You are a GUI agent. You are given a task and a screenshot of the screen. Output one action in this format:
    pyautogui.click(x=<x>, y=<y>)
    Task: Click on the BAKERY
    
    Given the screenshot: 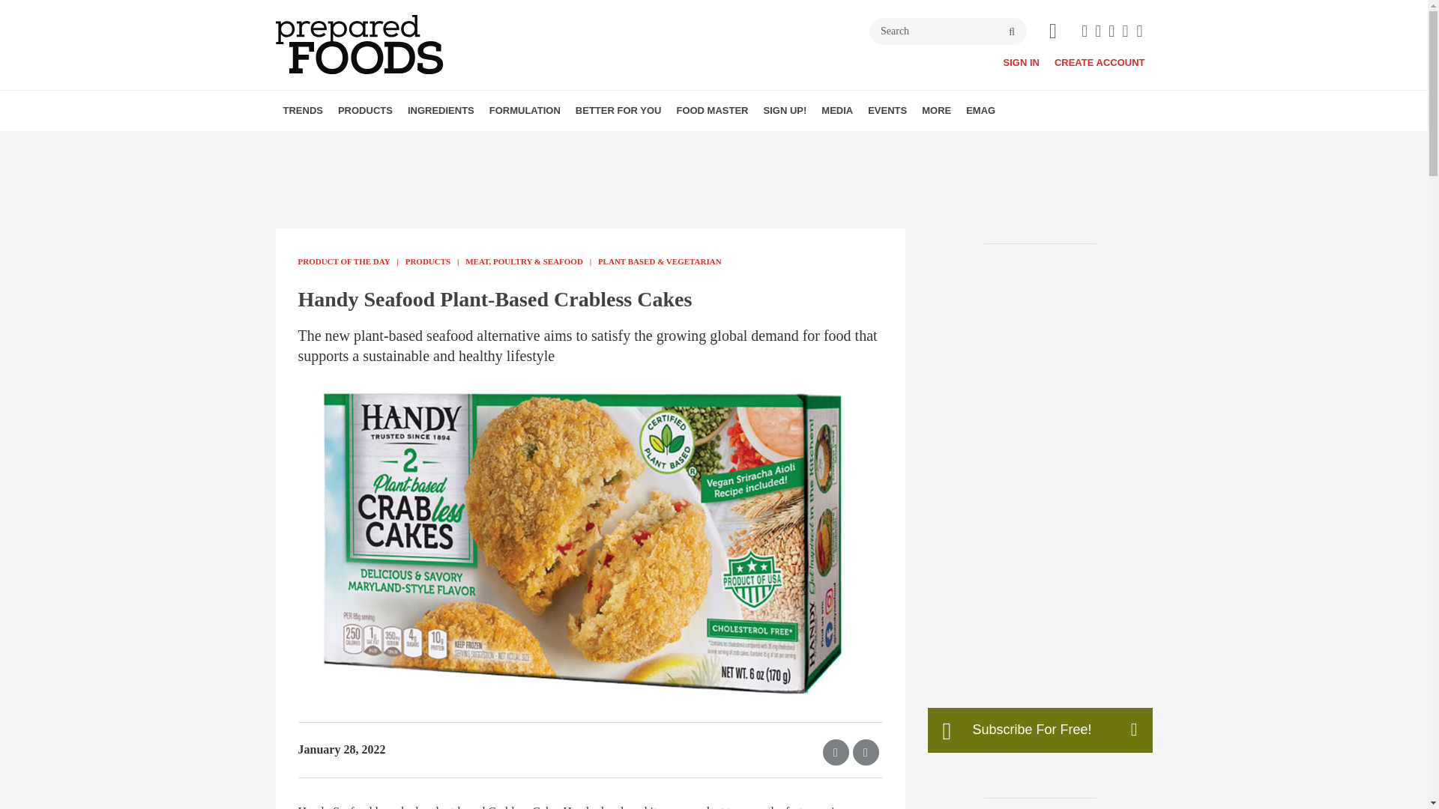 What is the action you would take?
    pyautogui.click(x=424, y=143)
    